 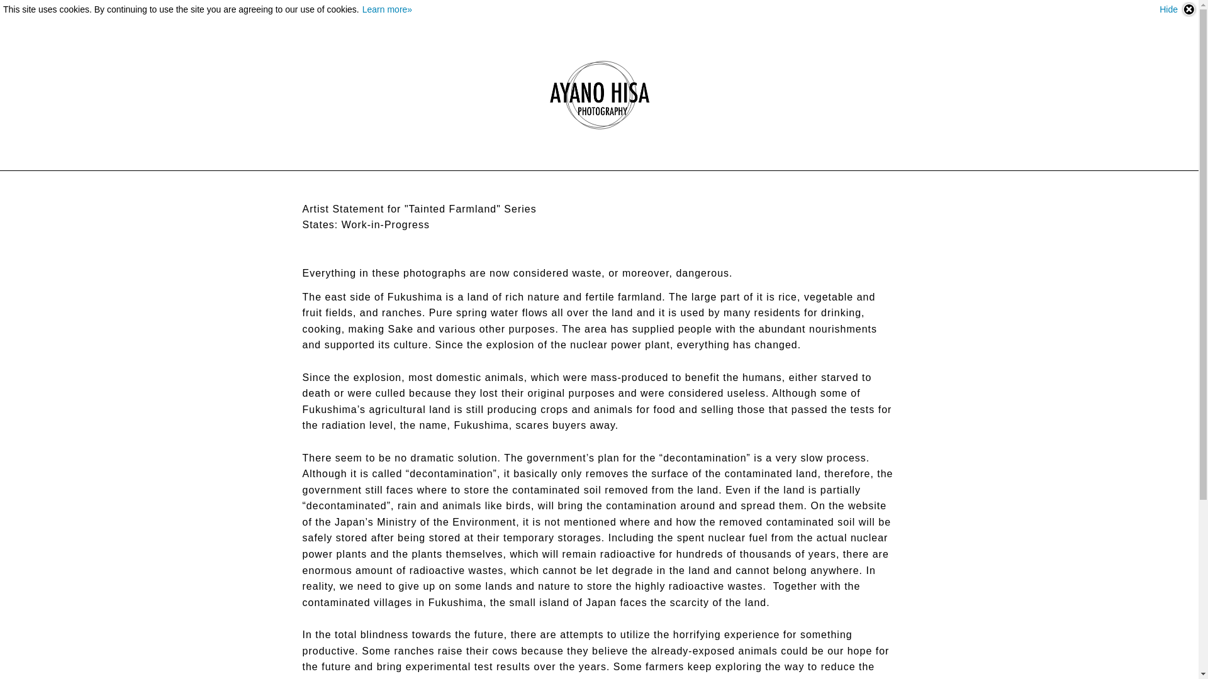 What do you see at coordinates (1178, 9) in the screenshot?
I see `Hide` at bounding box center [1178, 9].